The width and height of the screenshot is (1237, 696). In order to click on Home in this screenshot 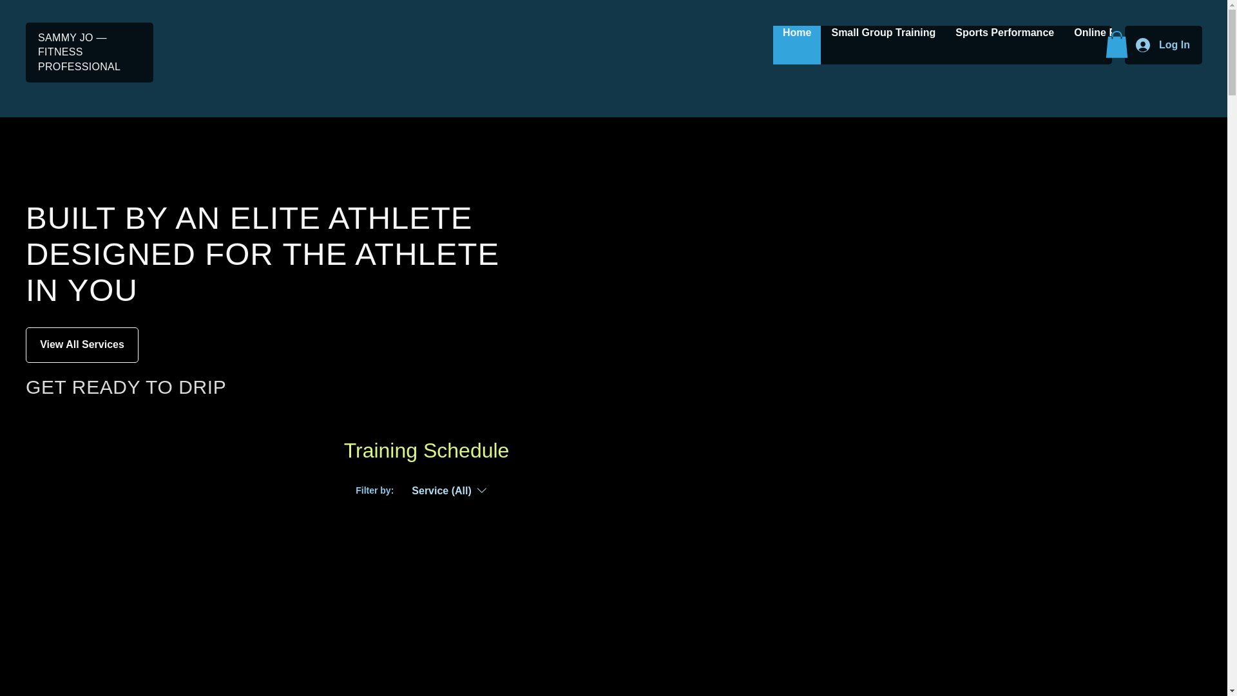, I will do `click(797, 45)`.